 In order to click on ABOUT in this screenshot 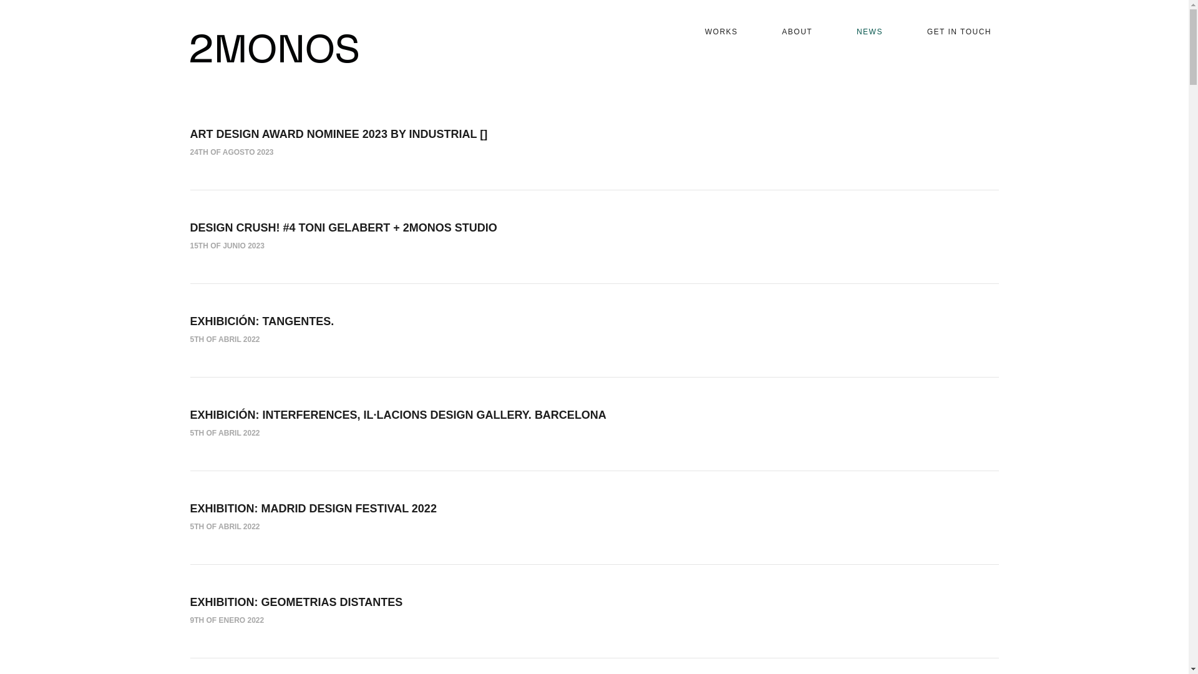, I will do `click(797, 32)`.